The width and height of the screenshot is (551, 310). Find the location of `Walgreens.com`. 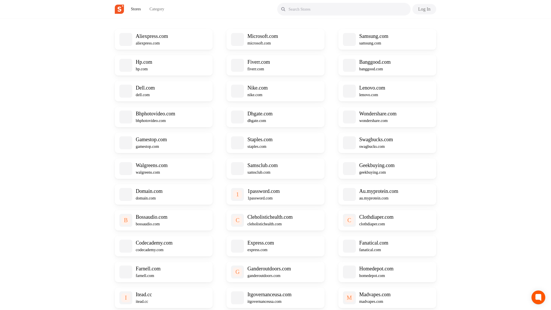

Walgreens.com is located at coordinates (152, 165).